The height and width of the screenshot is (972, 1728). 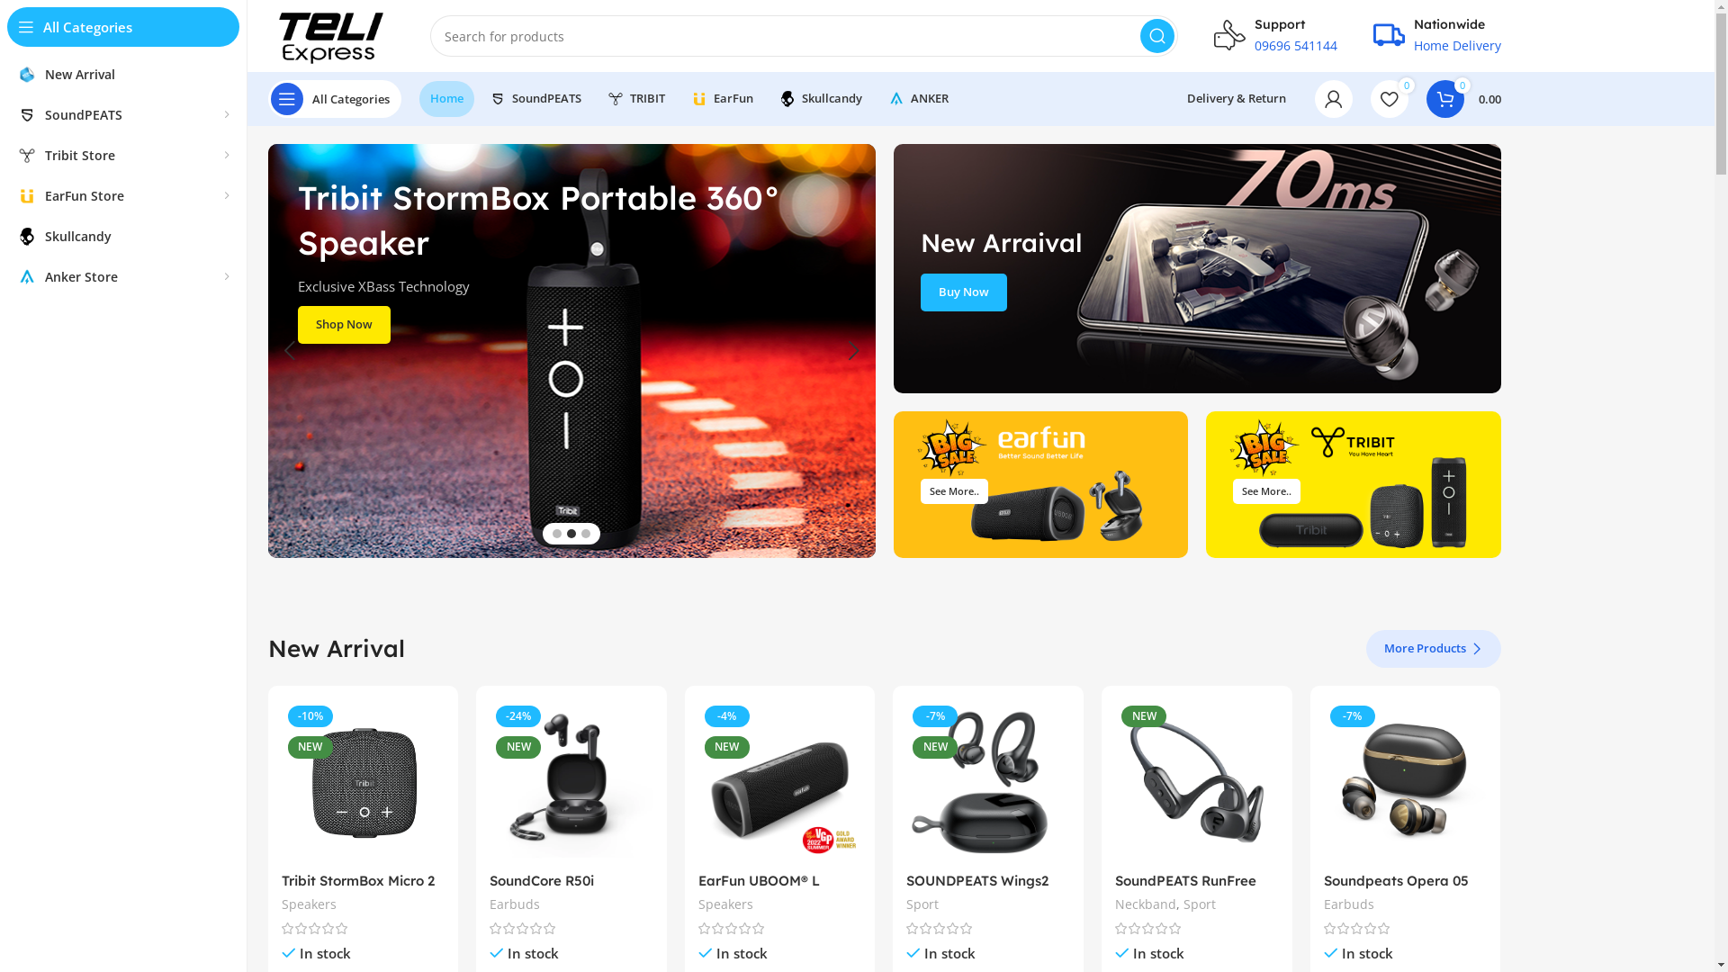 What do you see at coordinates (1333, 99) in the screenshot?
I see `My account` at bounding box center [1333, 99].